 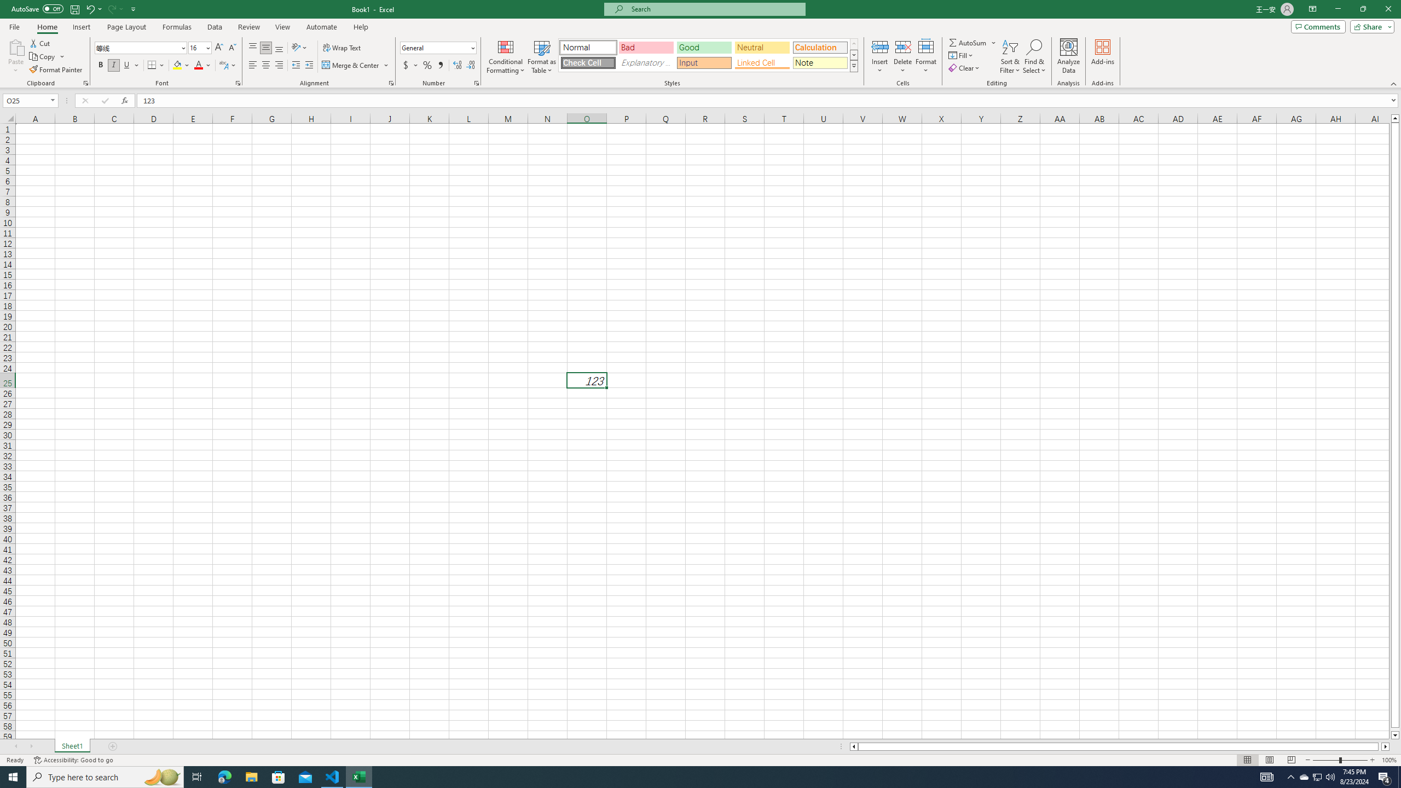 I want to click on Increase Indent, so click(x=309, y=66).